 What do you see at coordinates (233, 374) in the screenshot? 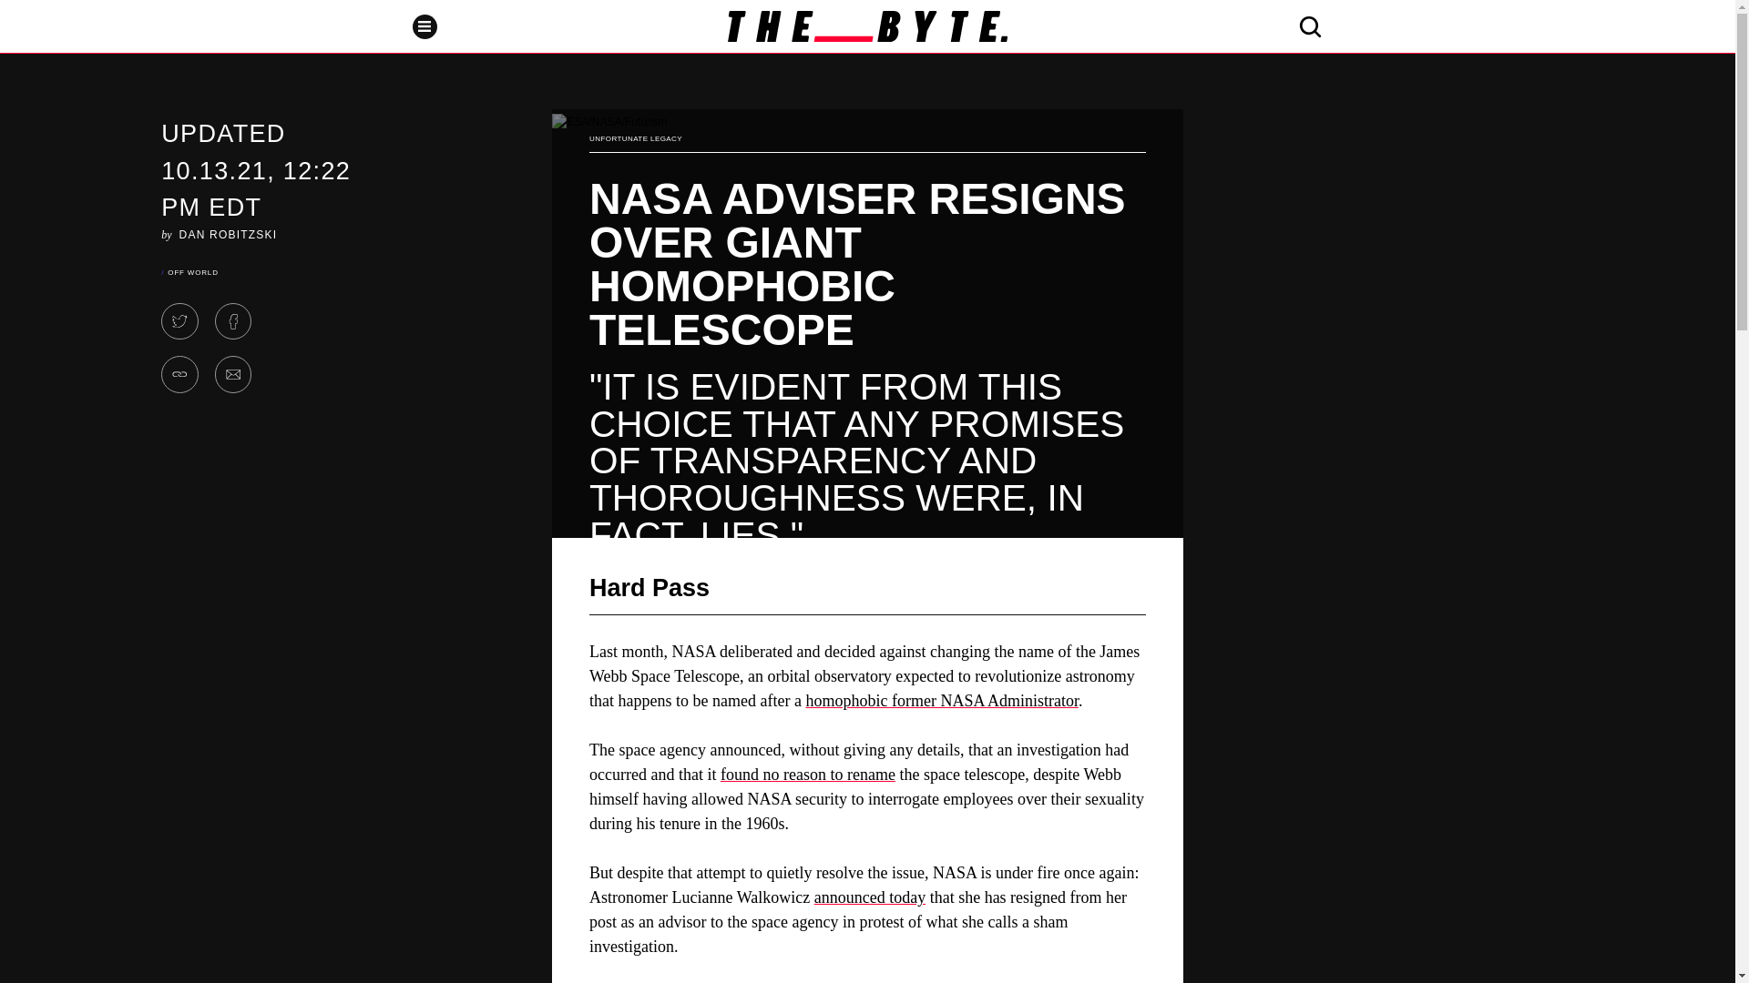
I see `Share via Email` at bounding box center [233, 374].